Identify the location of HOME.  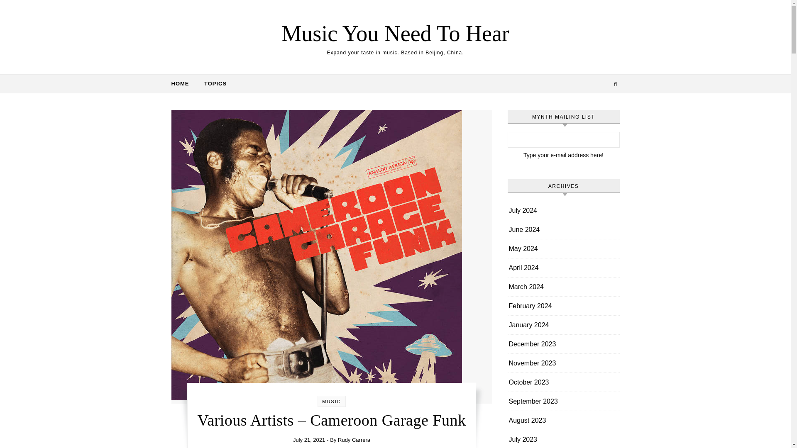
(183, 84).